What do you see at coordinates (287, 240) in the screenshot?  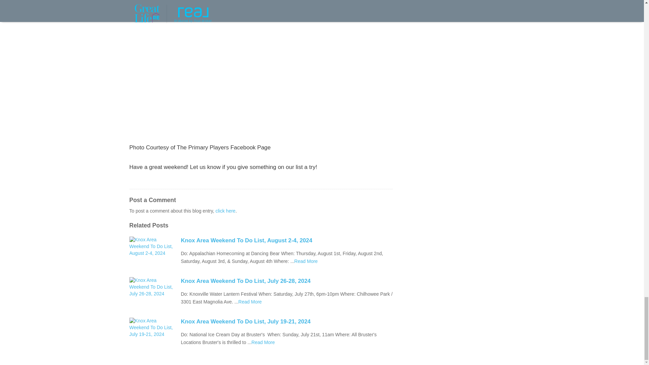 I see ` Knox Area Weekend To Do List, August 2-4, 2024` at bounding box center [287, 240].